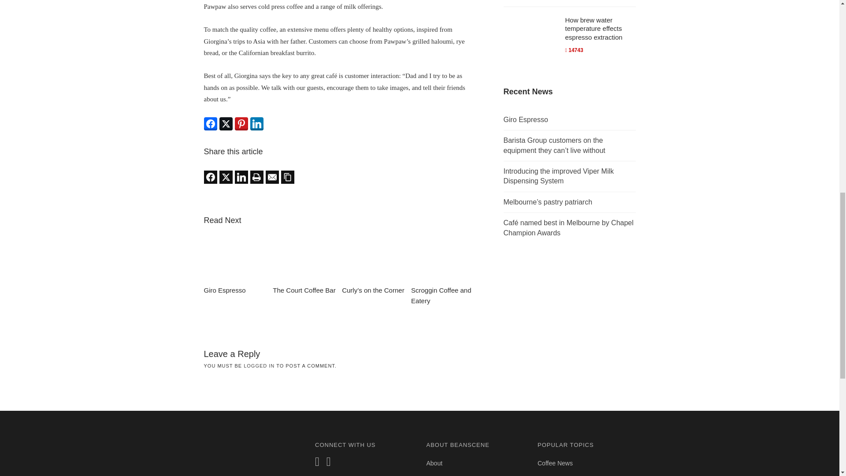 The height and width of the screenshot is (476, 846). What do you see at coordinates (226, 123) in the screenshot?
I see `Share on Twitter` at bounding box center [226, 123].